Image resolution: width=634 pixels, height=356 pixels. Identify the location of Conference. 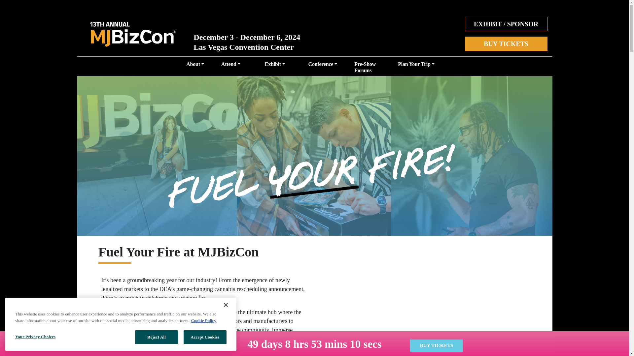
(323, 68).